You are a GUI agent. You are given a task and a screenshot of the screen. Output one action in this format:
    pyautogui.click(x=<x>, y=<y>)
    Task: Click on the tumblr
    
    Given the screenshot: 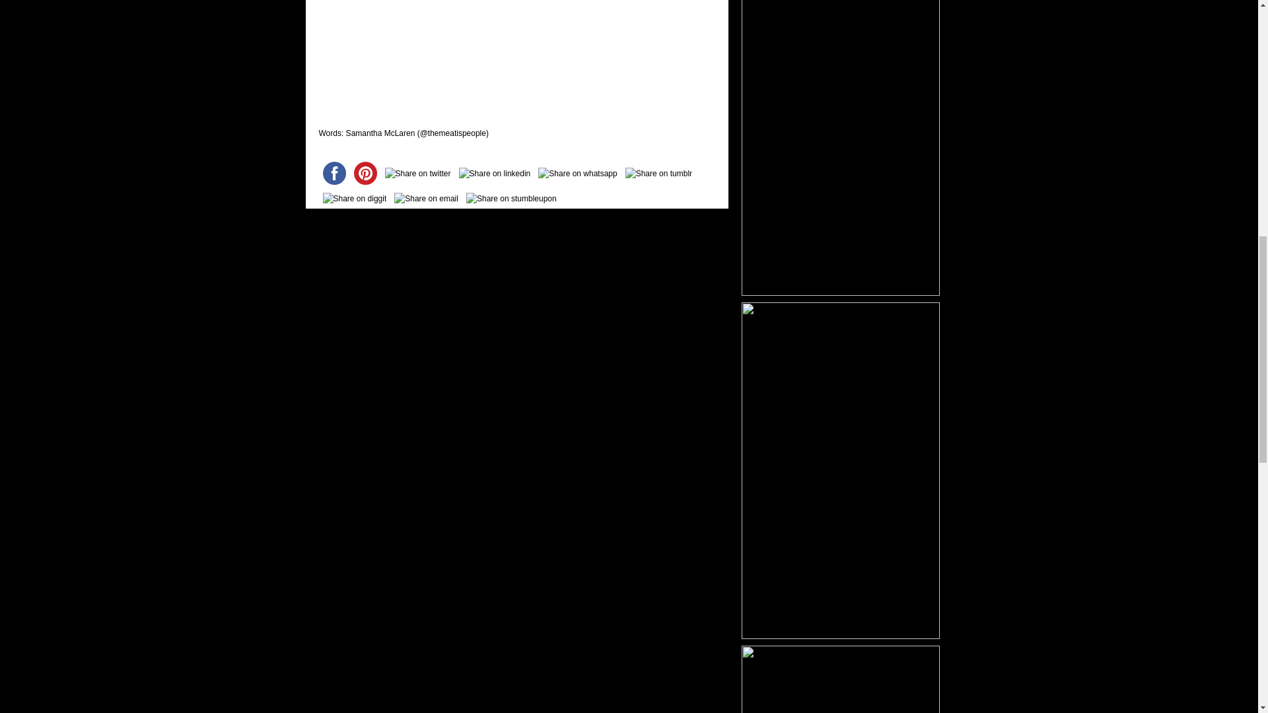 What is the action you would take?
    pyautogui.click(x=658, y=173)
    